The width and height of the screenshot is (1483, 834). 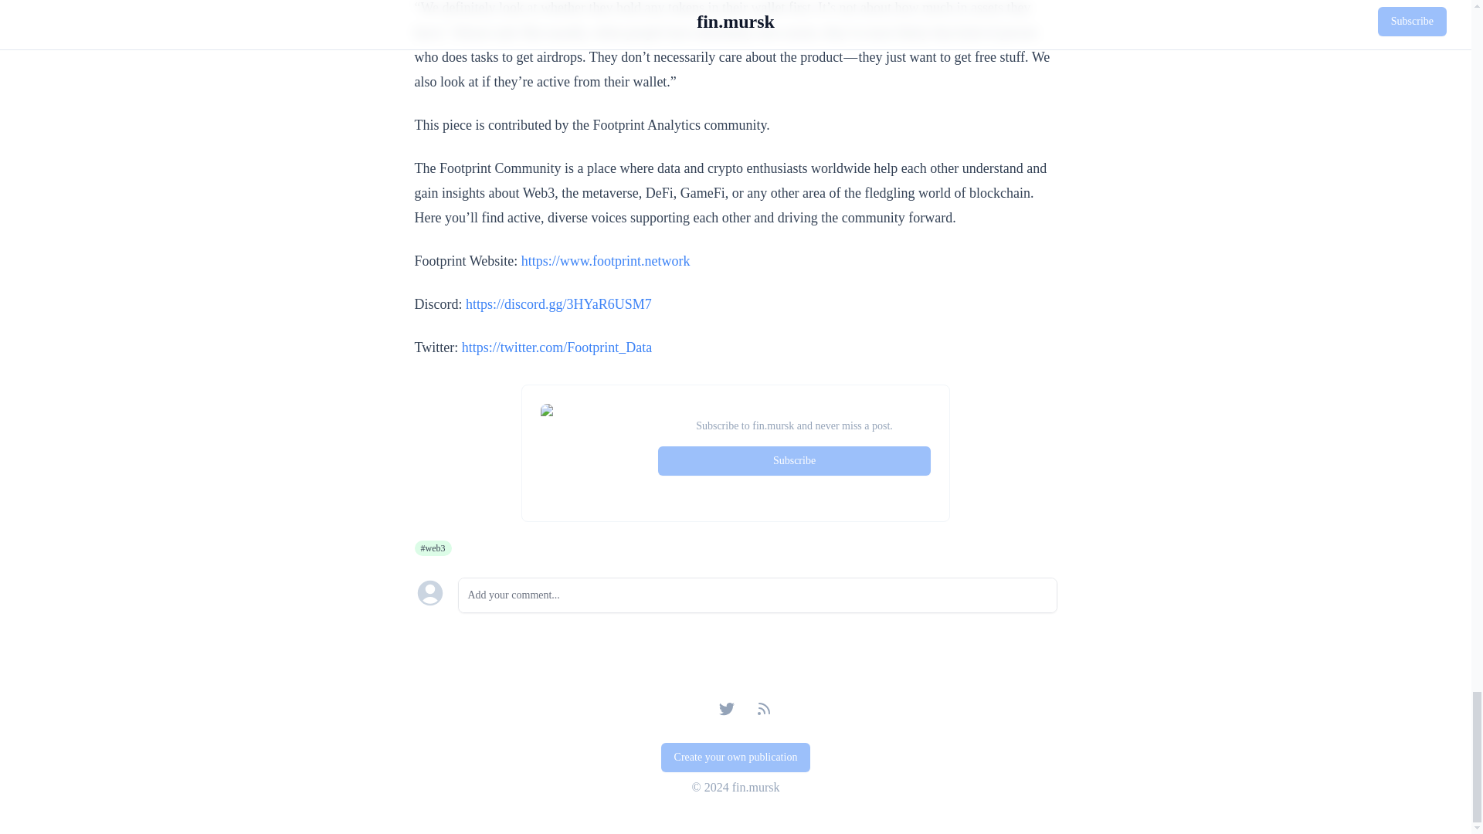 I want to click on RSS, so click(x=763, y=709).